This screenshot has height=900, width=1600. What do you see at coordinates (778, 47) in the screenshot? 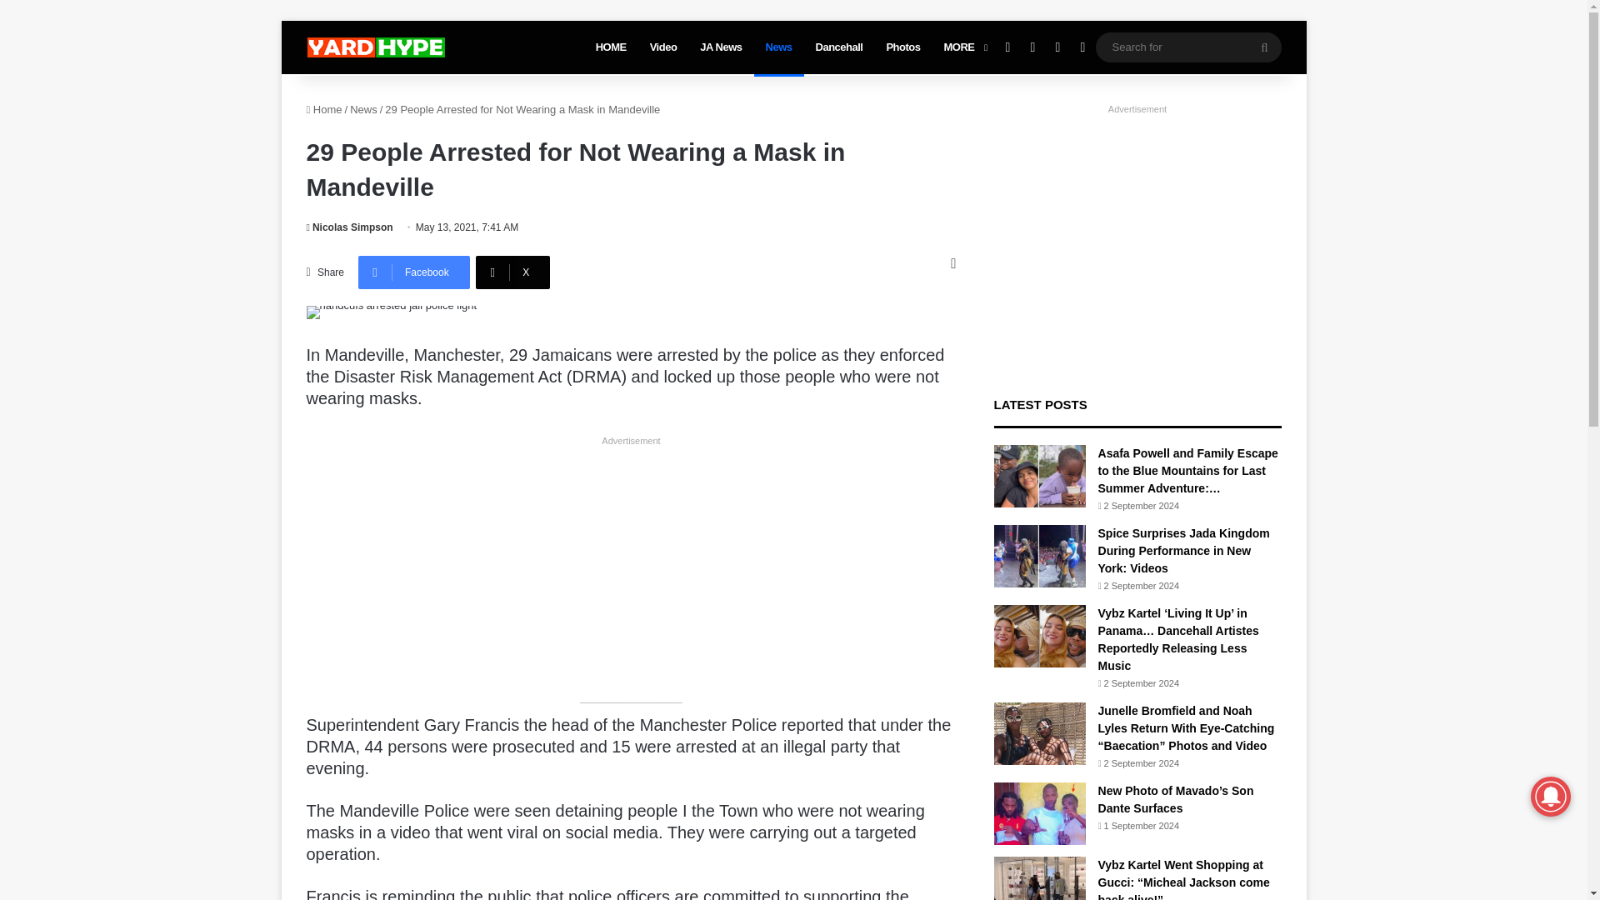
I see `News` at bounding box center [778, 47].